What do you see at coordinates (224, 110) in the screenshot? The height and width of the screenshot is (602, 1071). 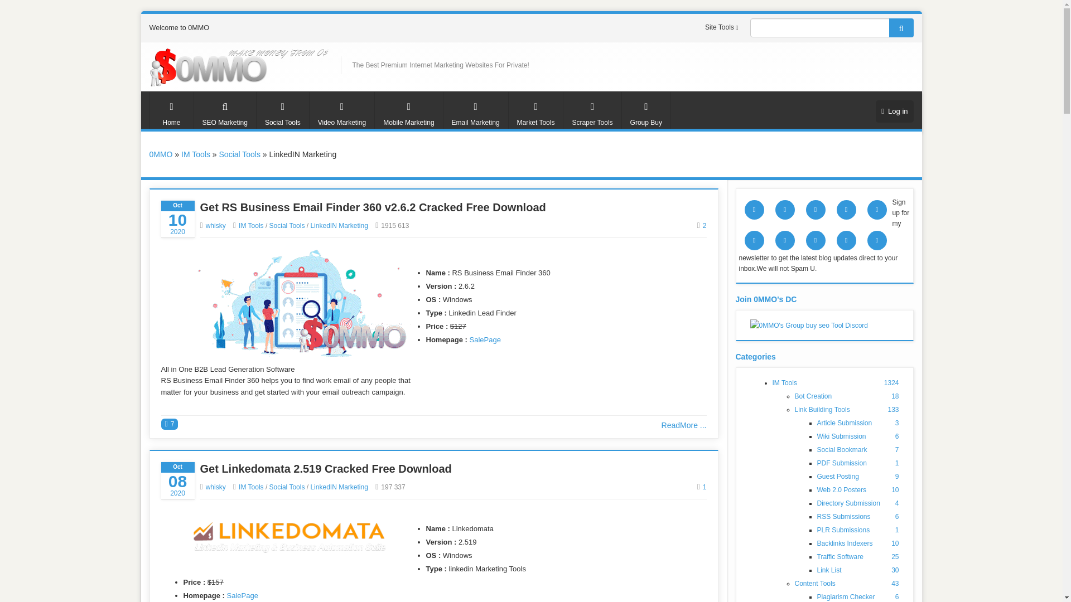 I see `SEO Marketing` at bounding box center [224, 110].